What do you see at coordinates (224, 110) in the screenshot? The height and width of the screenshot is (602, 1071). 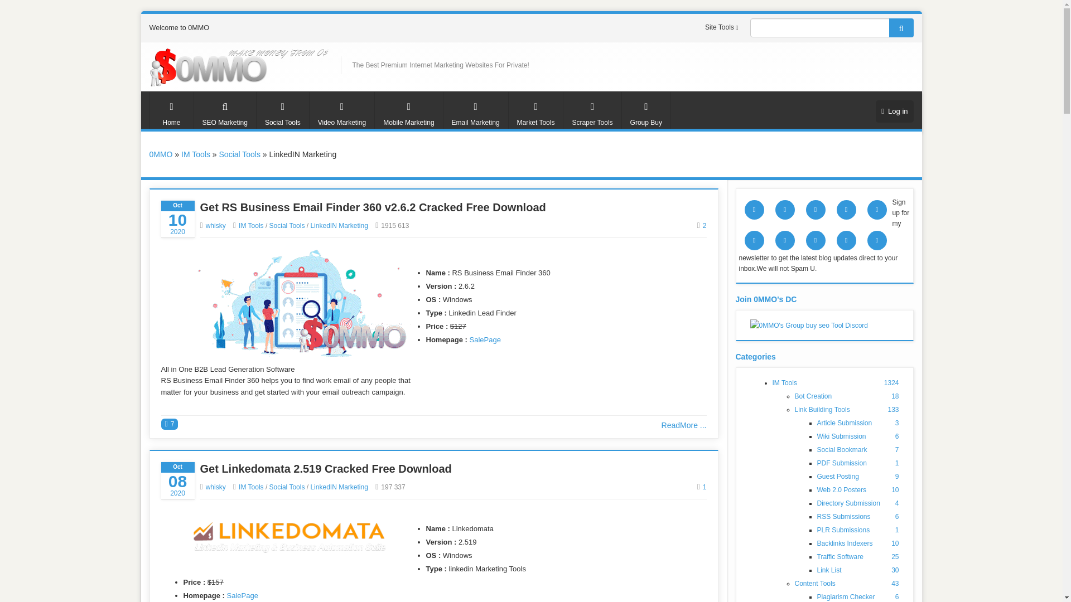 I see `SEO Marketing` at bounding box center [224, 110].